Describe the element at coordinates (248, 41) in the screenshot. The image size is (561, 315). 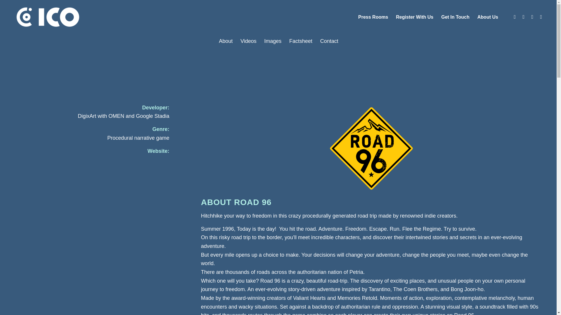
I see `Videos` at that location.